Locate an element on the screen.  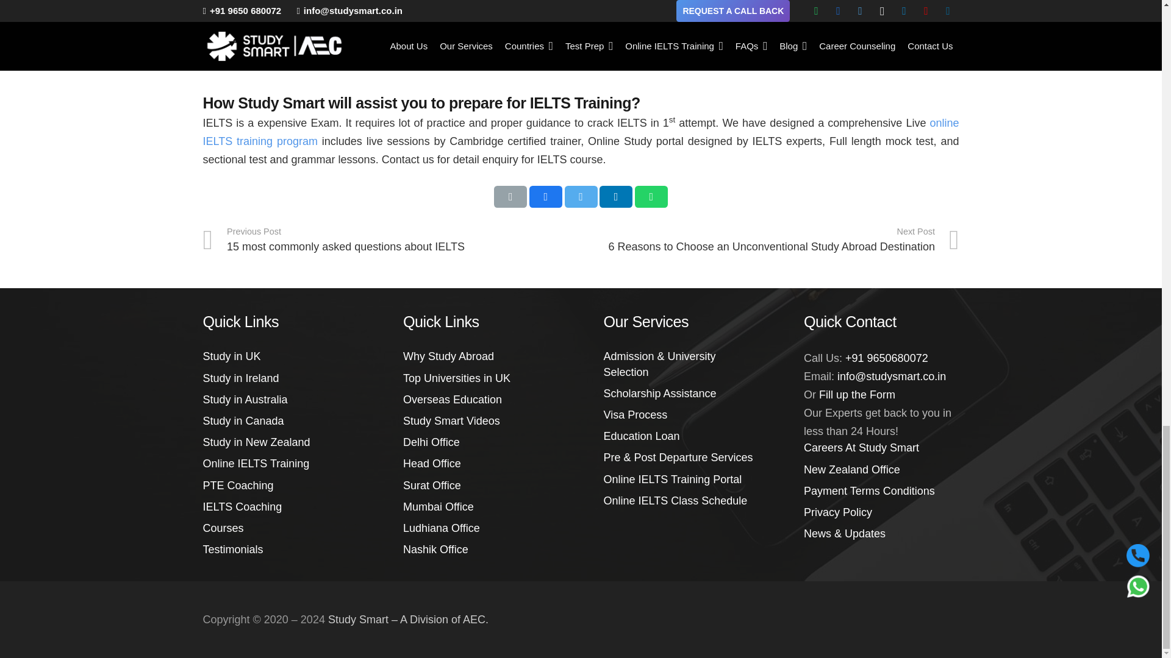
Email this is located at coordinates (510, 196).